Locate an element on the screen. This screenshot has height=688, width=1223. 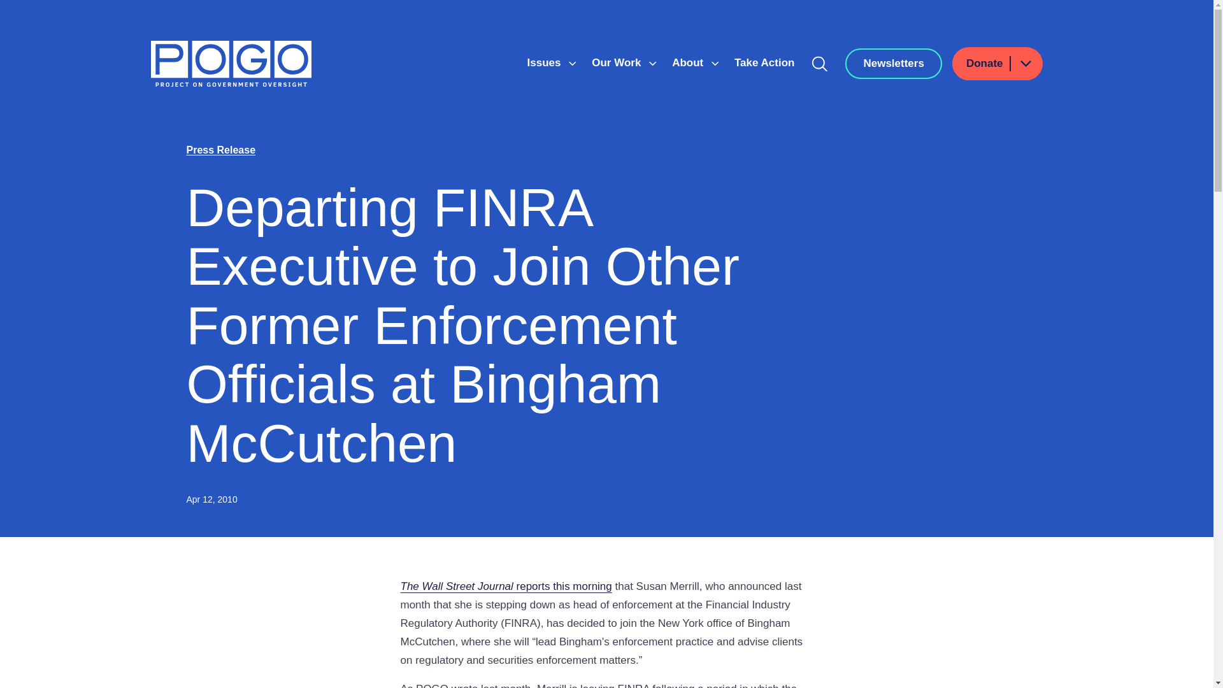
Search is located at coordinates (820, 64).